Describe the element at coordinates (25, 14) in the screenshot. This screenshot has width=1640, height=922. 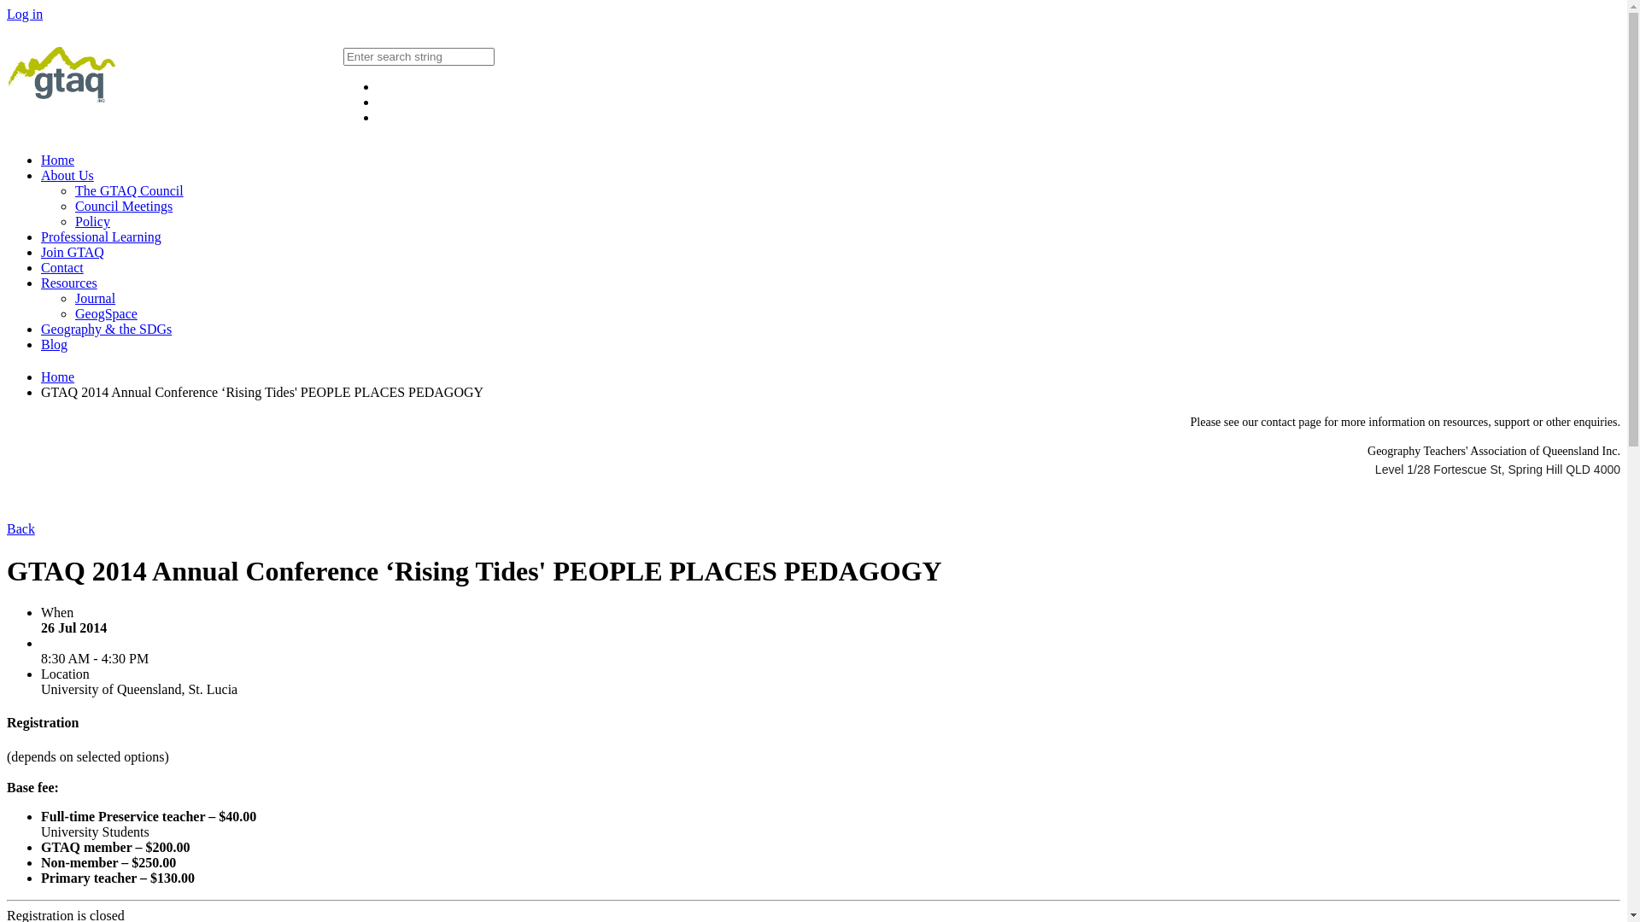
I see `Log in` at that location.